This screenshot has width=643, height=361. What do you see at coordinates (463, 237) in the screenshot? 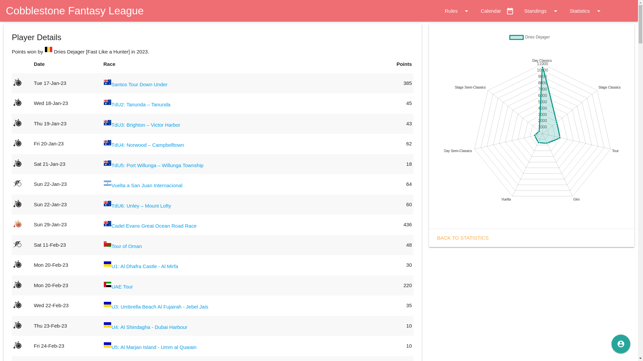
I see `BACK TO STATISTICS` at bounding box center [463, 237].